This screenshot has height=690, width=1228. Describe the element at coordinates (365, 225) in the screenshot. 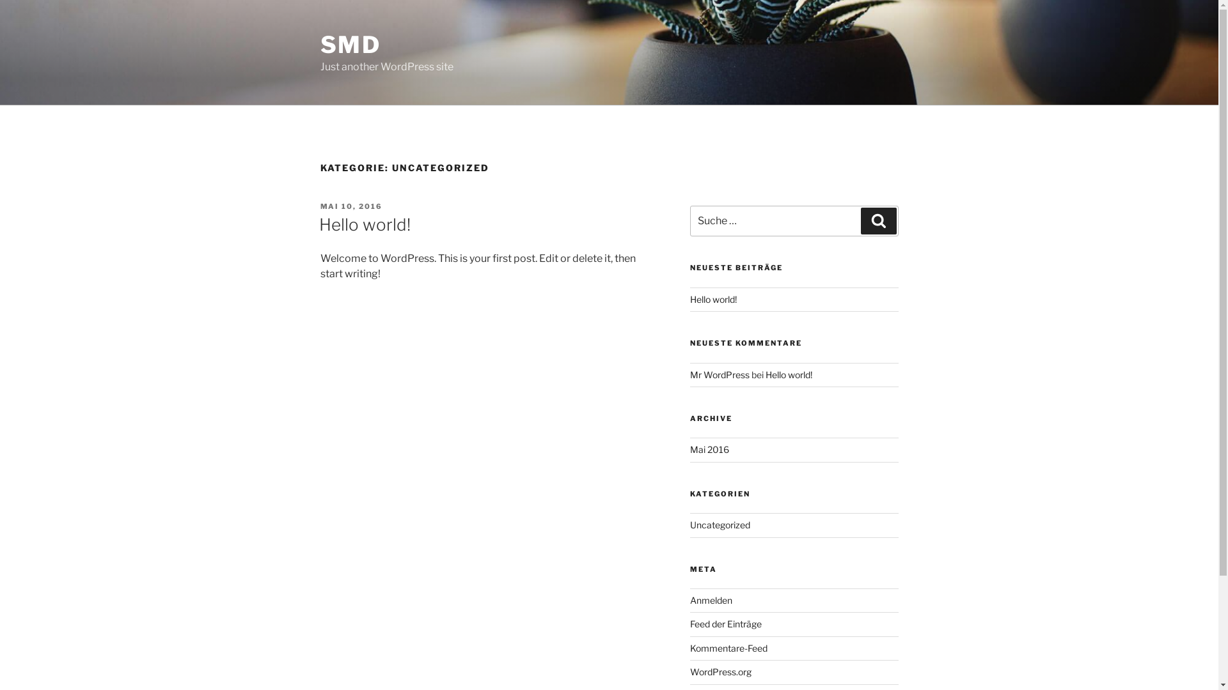

I see `Hello world!` at that location.